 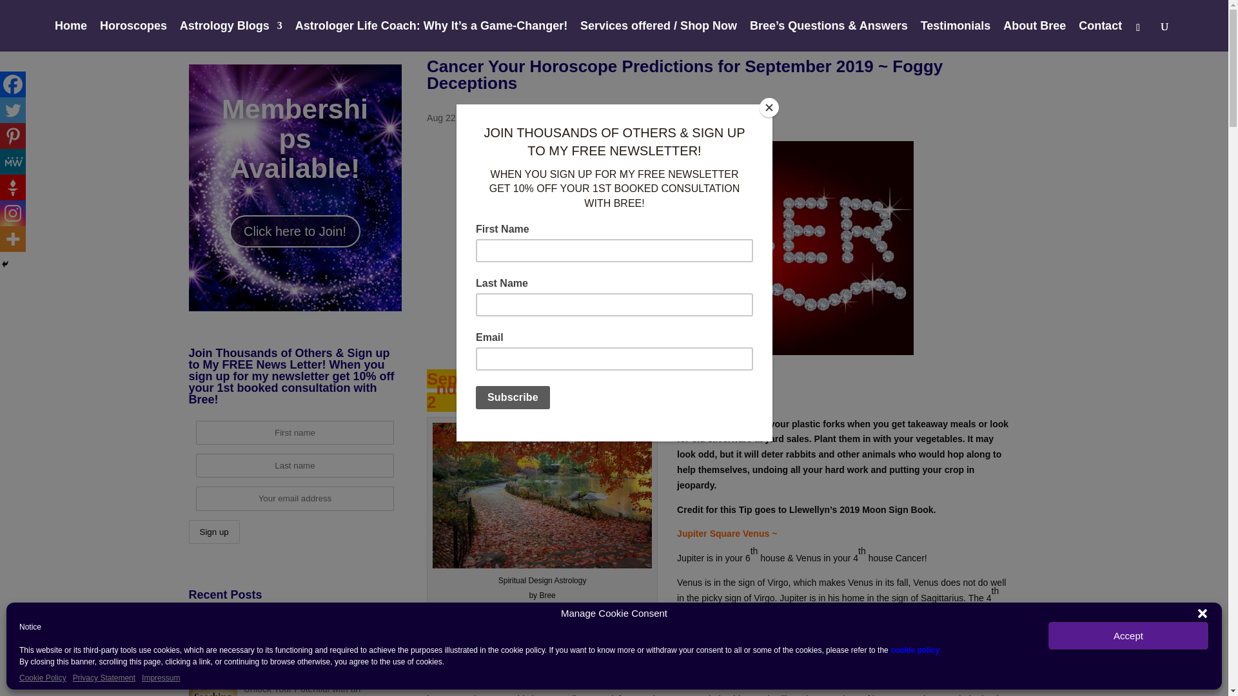 What do you see at coordinates (720, 247) in the screenshot?
I see `Cancer 2019` at bounding box center [720, 247].